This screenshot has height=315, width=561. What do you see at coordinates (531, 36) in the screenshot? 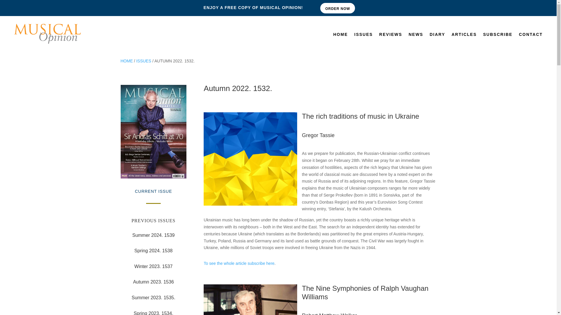
I see `CONTACT` at bounding box center [531, 36].